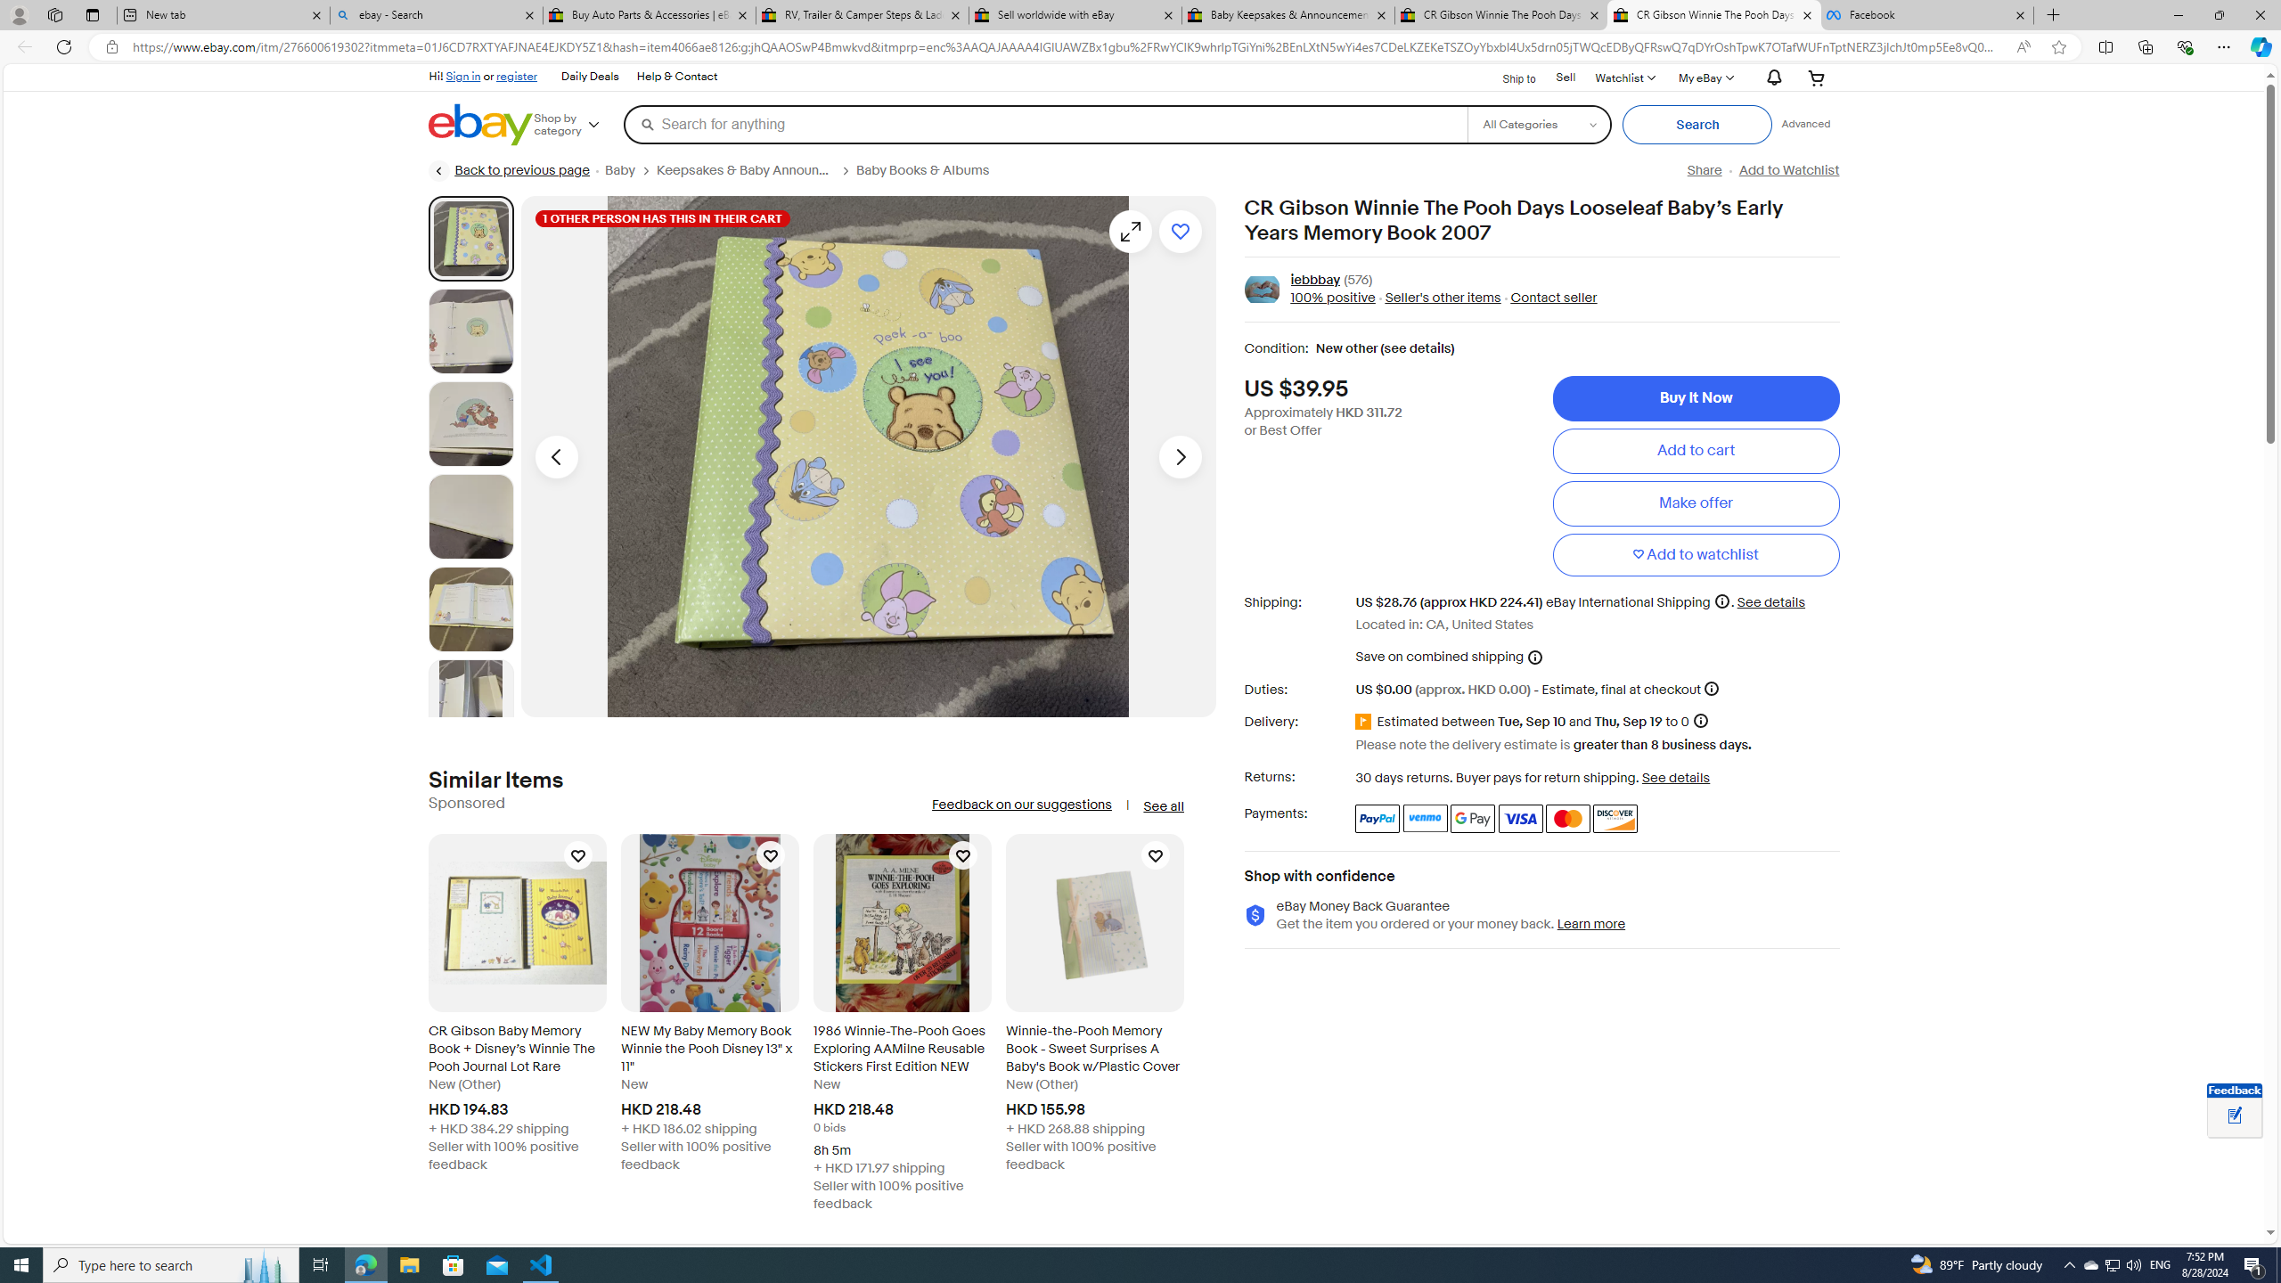 This screenshot has height=1283, width=2281. I want to click on Keepsakes & Baby Announcements, so click(745, 170).